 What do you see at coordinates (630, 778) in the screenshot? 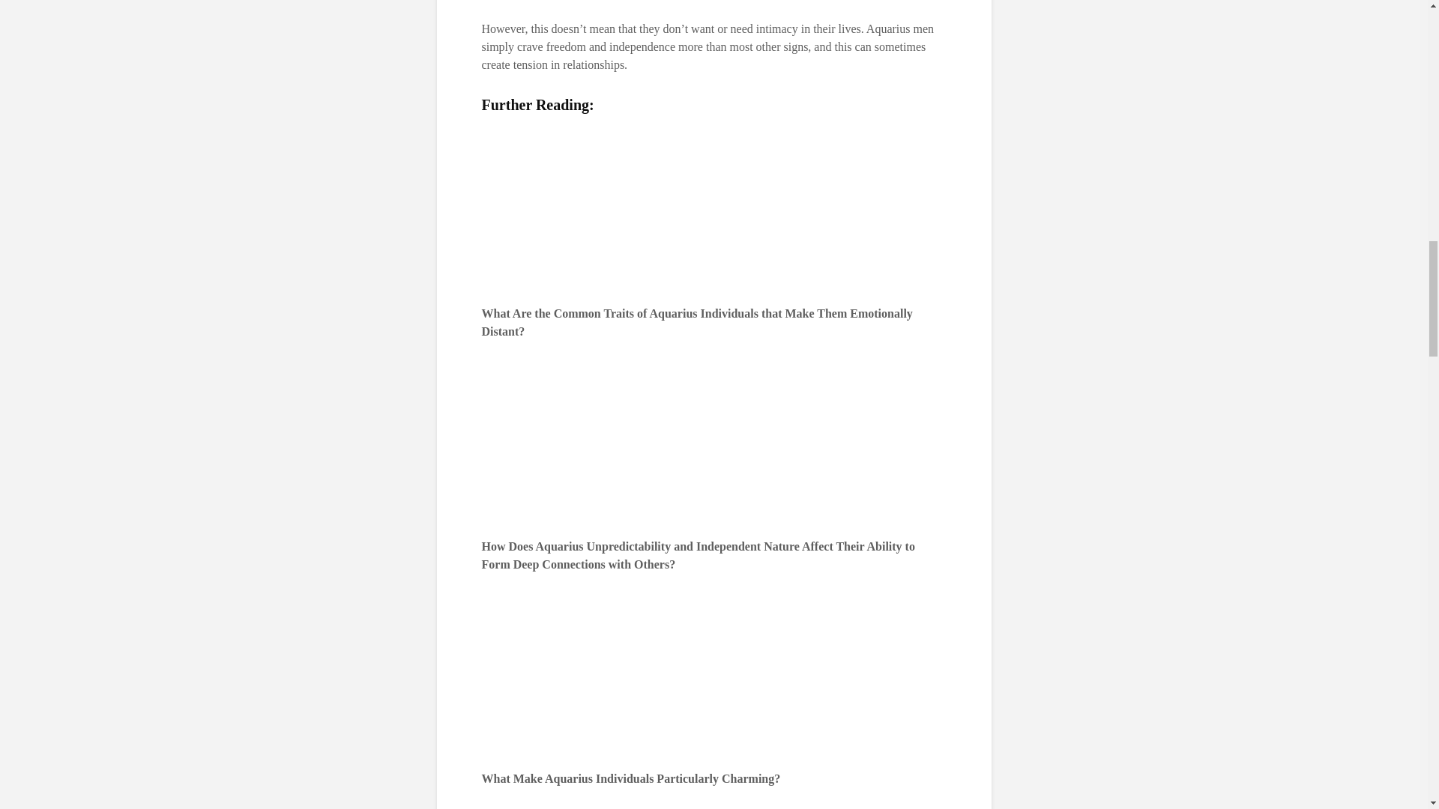
I see `What Make Aquarius Individuals Particularly Charming?` at bounding box center [630, 778].